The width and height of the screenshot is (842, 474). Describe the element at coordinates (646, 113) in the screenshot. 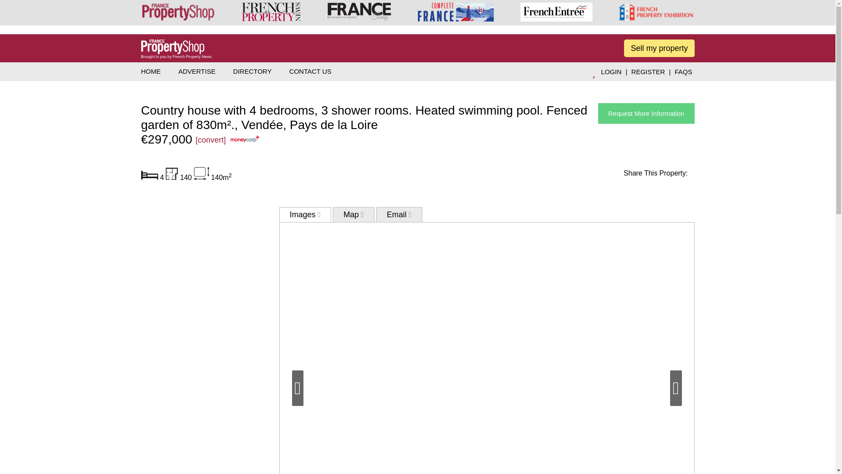

I see `Request More Information` at that location.